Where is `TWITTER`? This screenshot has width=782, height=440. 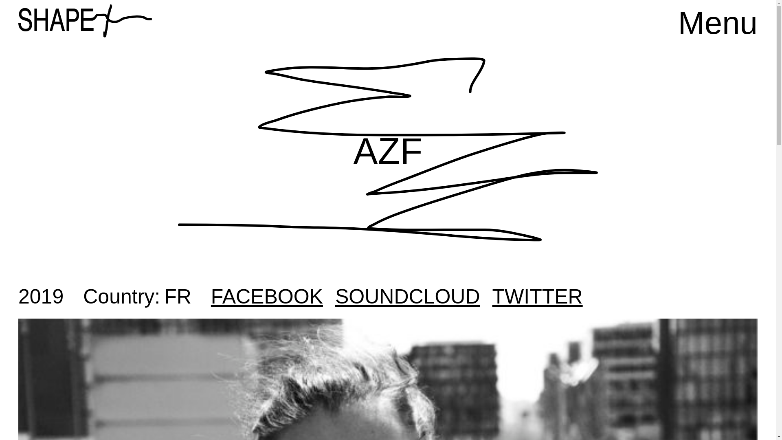
TWITTER is located at coordinates (538, 297).